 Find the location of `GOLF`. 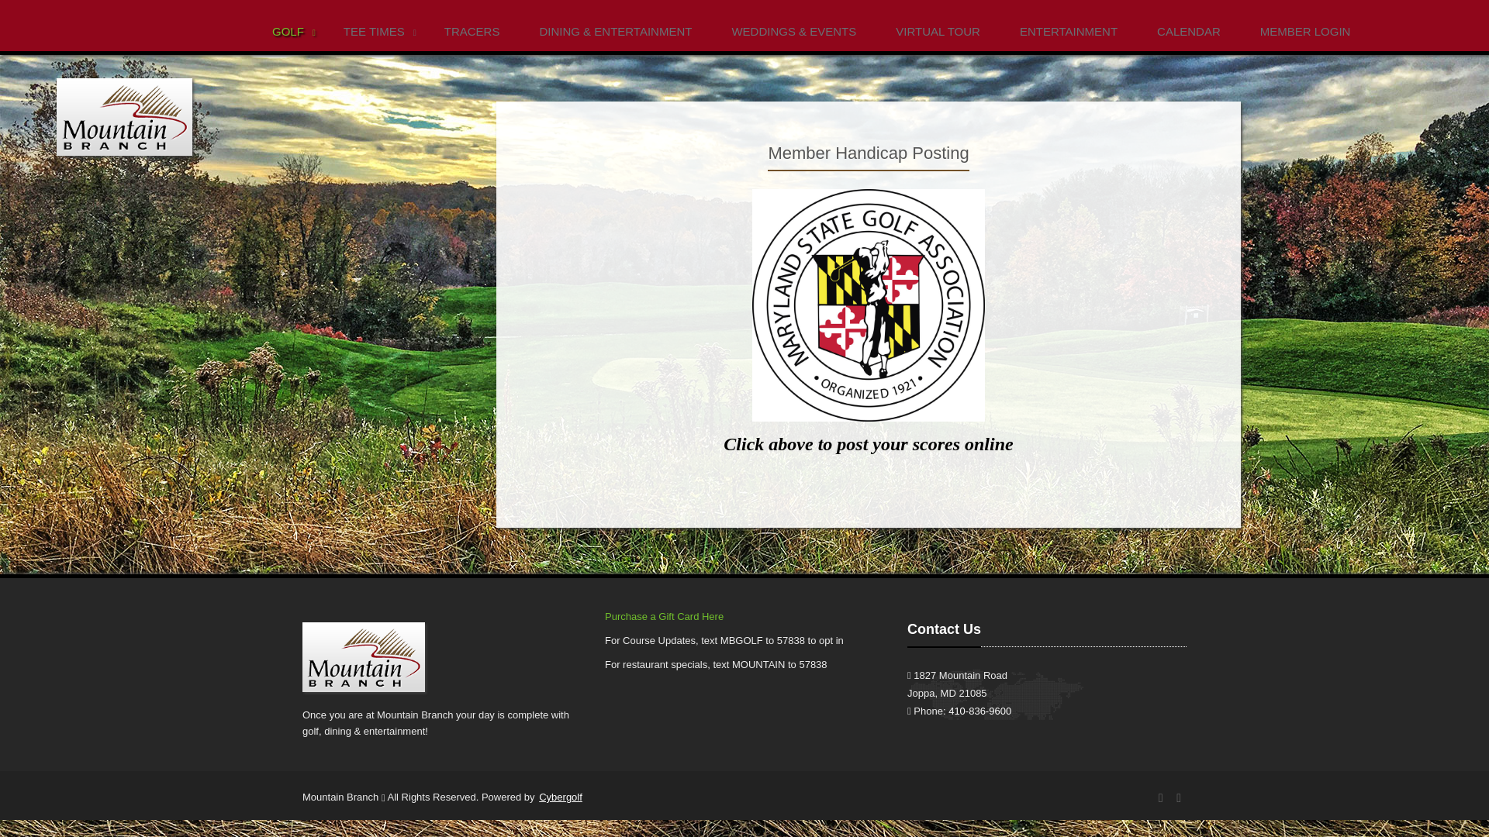

GOLF is located at coordinates (292, 33).